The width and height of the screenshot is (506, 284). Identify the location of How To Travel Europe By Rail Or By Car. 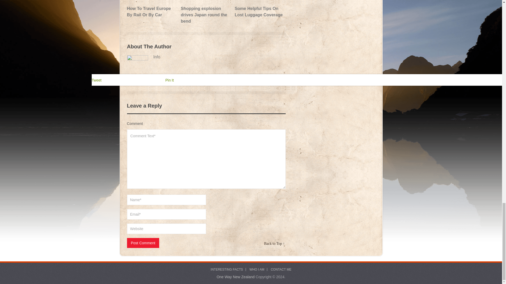
(152, 9).